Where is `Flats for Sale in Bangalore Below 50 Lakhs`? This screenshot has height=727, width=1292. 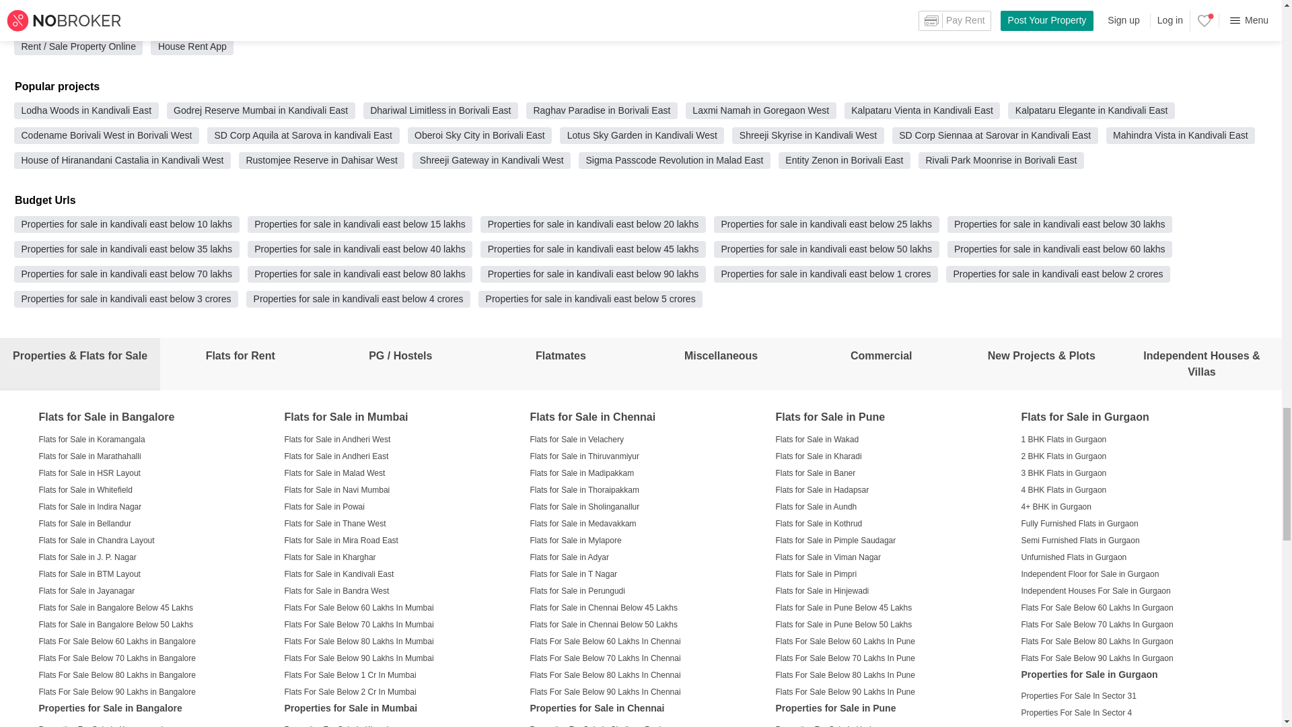
Flats for Sale in Bangalore Below 50 Lakhs is located at coordinates (116, 624).